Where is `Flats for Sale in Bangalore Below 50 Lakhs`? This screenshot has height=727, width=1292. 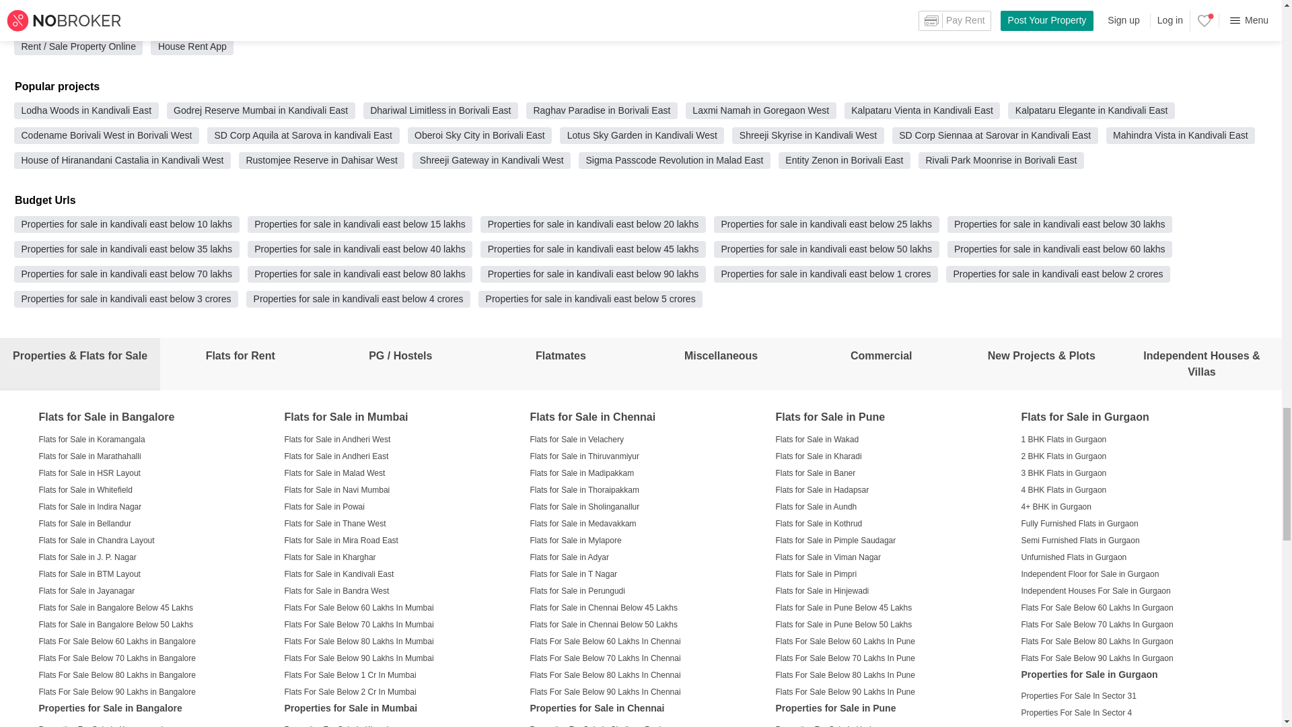
Flats for Sale in Bangalore Below 50 Lakhs is located at coordinates (116, 624).